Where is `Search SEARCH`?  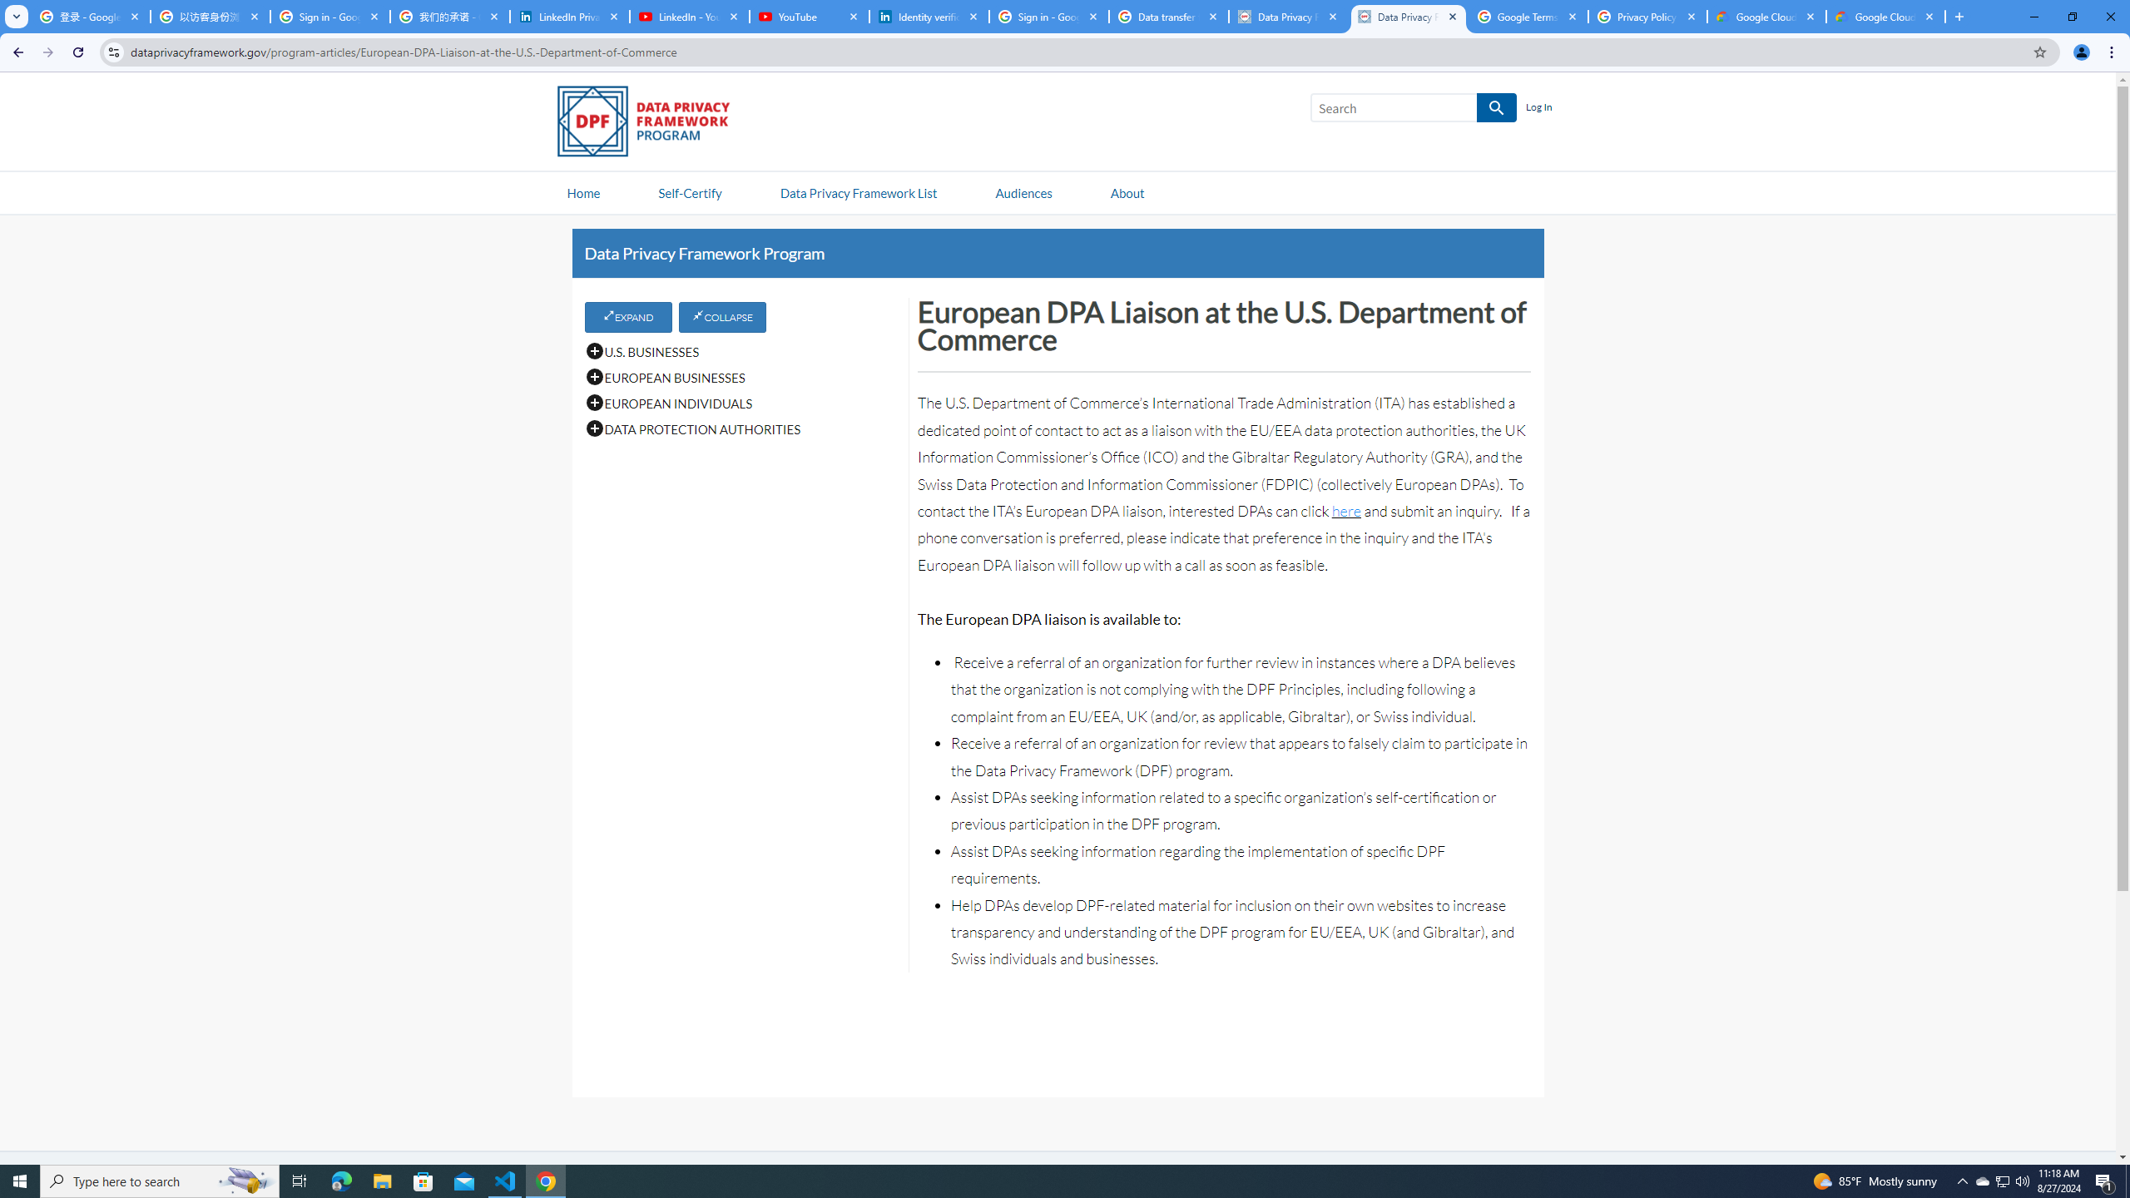
Search SEARCH is located at coordinates (1413, 111).